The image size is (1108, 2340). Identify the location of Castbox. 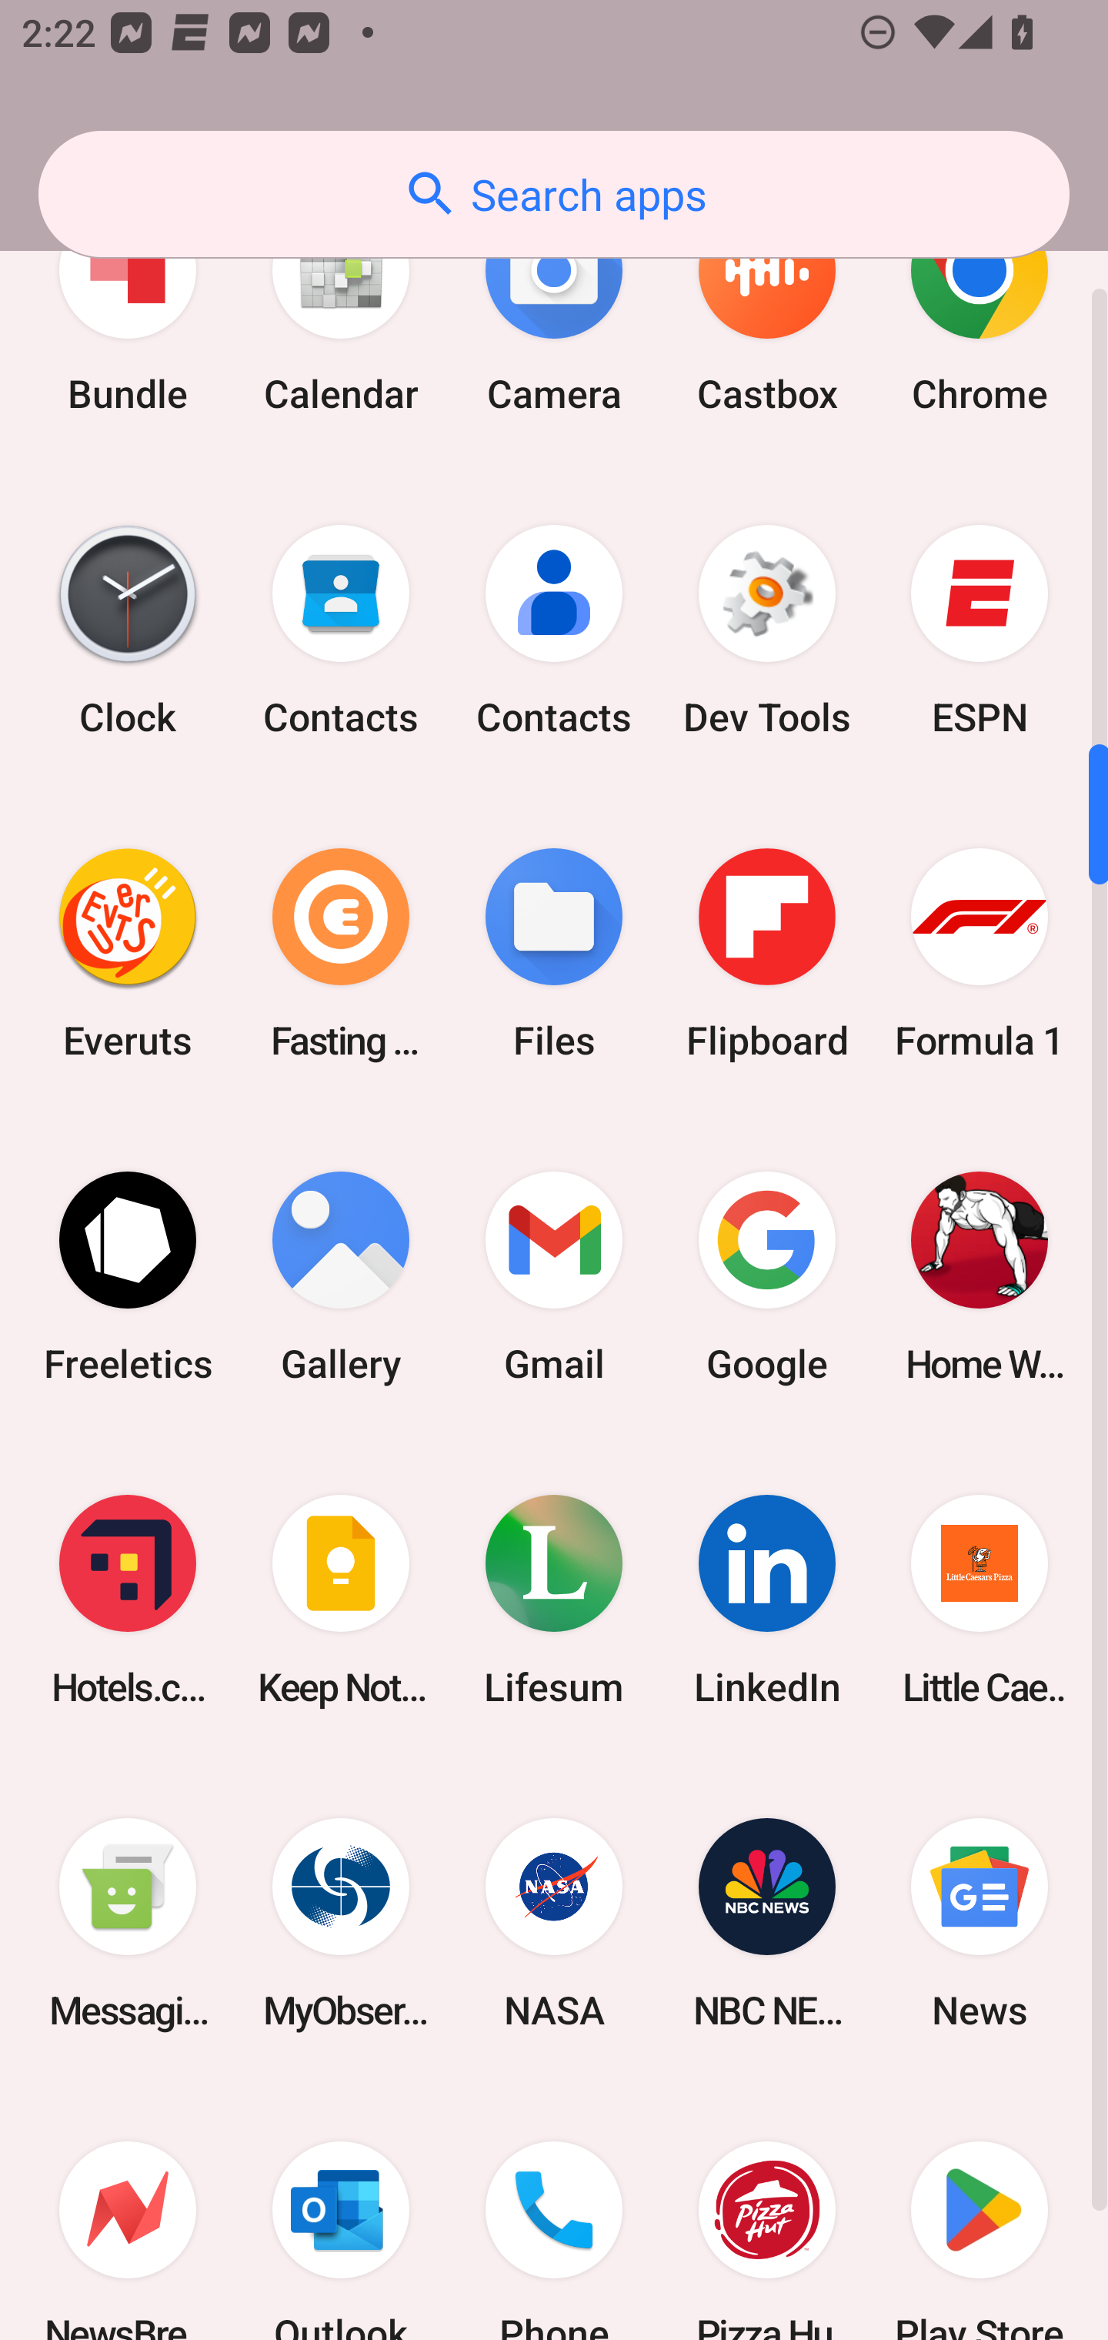
(766, 311).